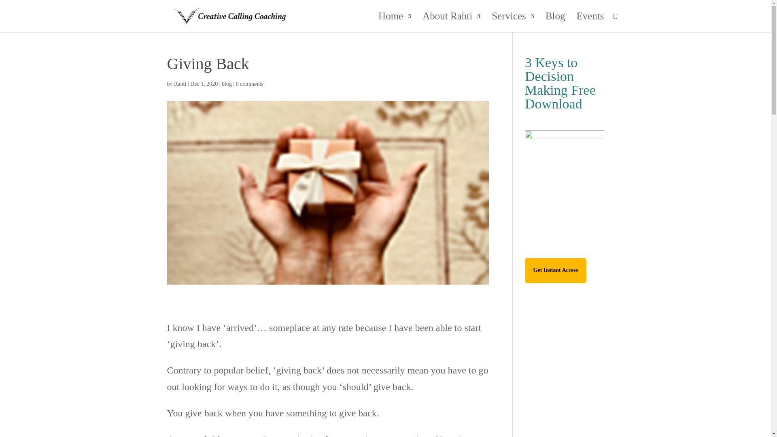  Describe the element at coordinates (451, 23) in the screenshot. I see `About Rahti` at that location.